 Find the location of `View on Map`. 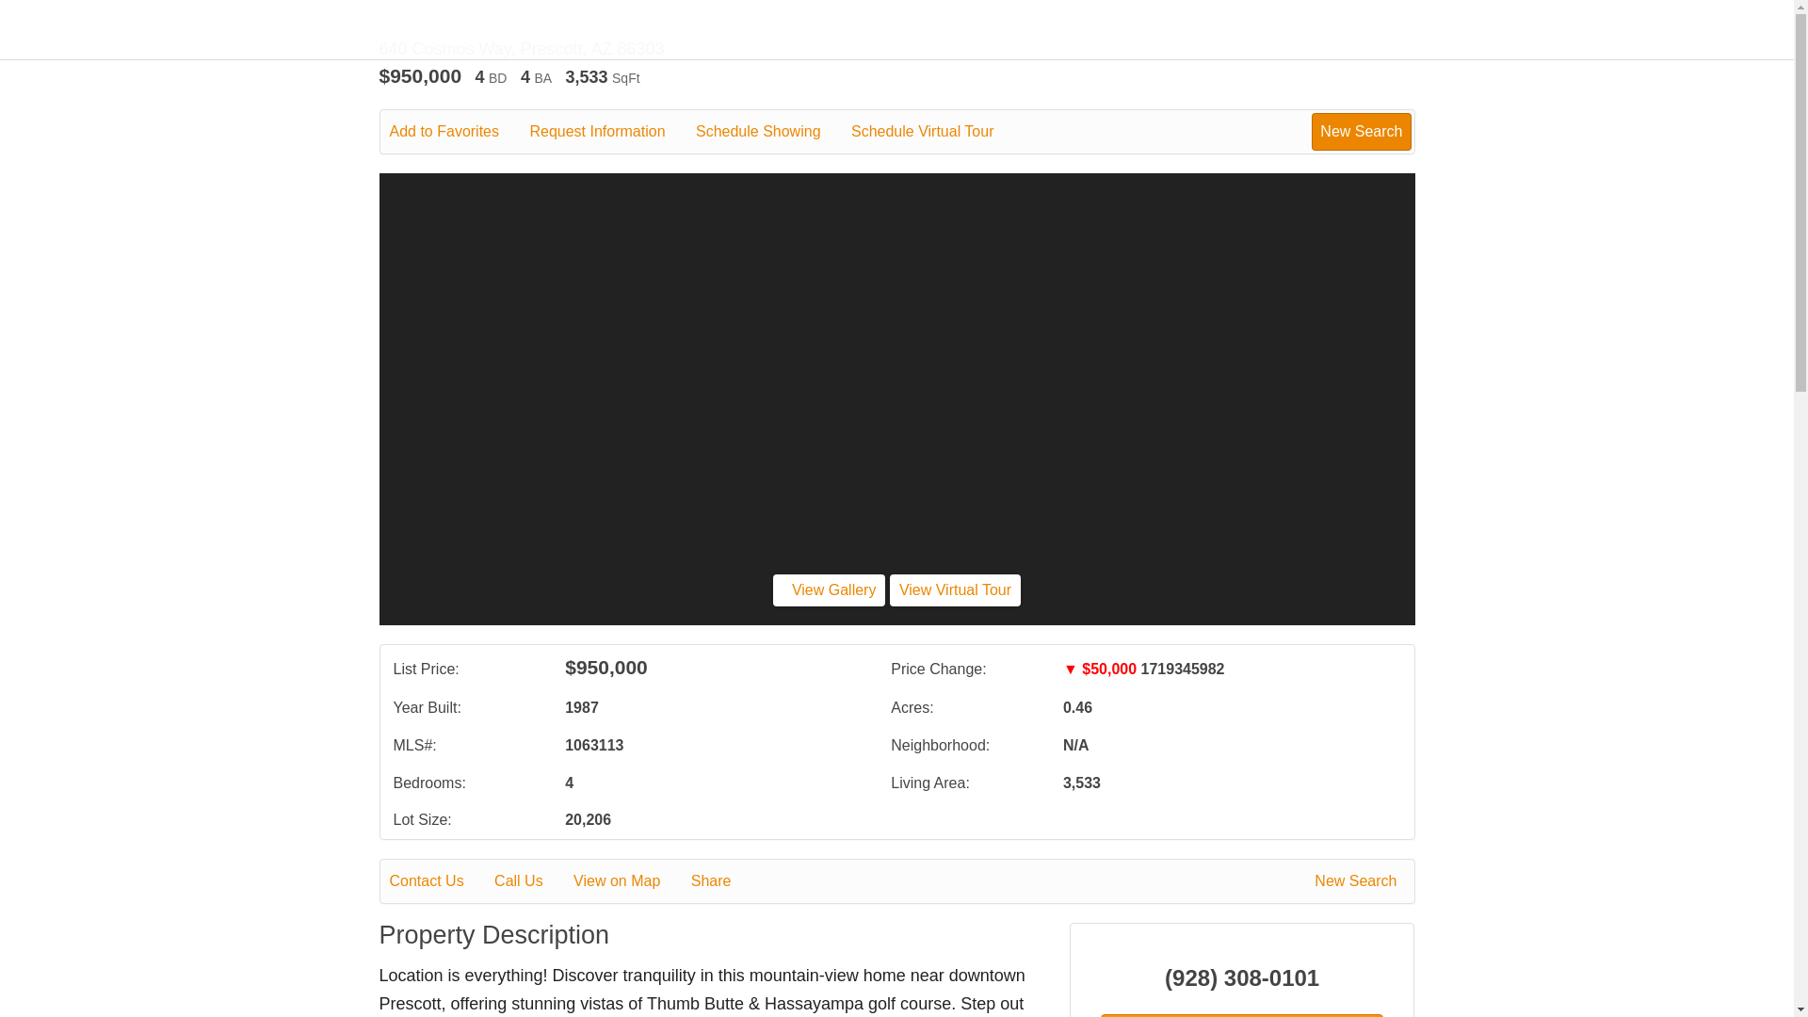

View on Map is located at coordinates (629, 881).